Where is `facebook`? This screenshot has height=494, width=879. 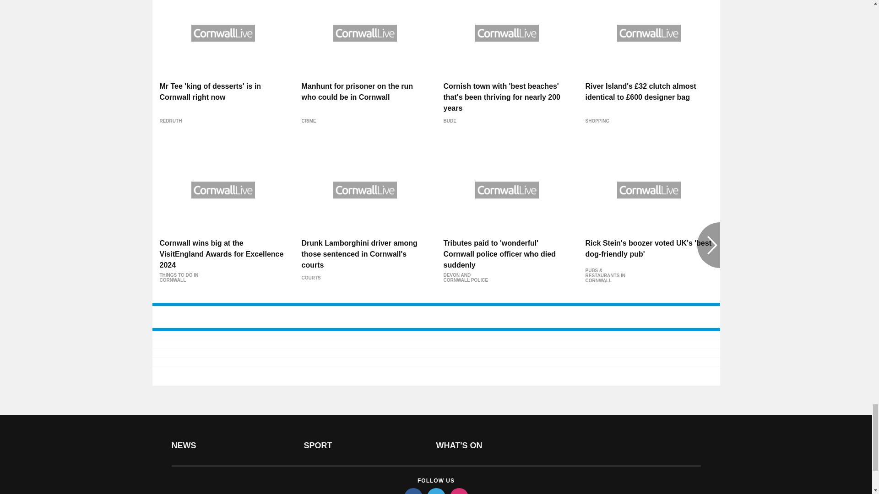
facebook is located at coordinates (412, 491).